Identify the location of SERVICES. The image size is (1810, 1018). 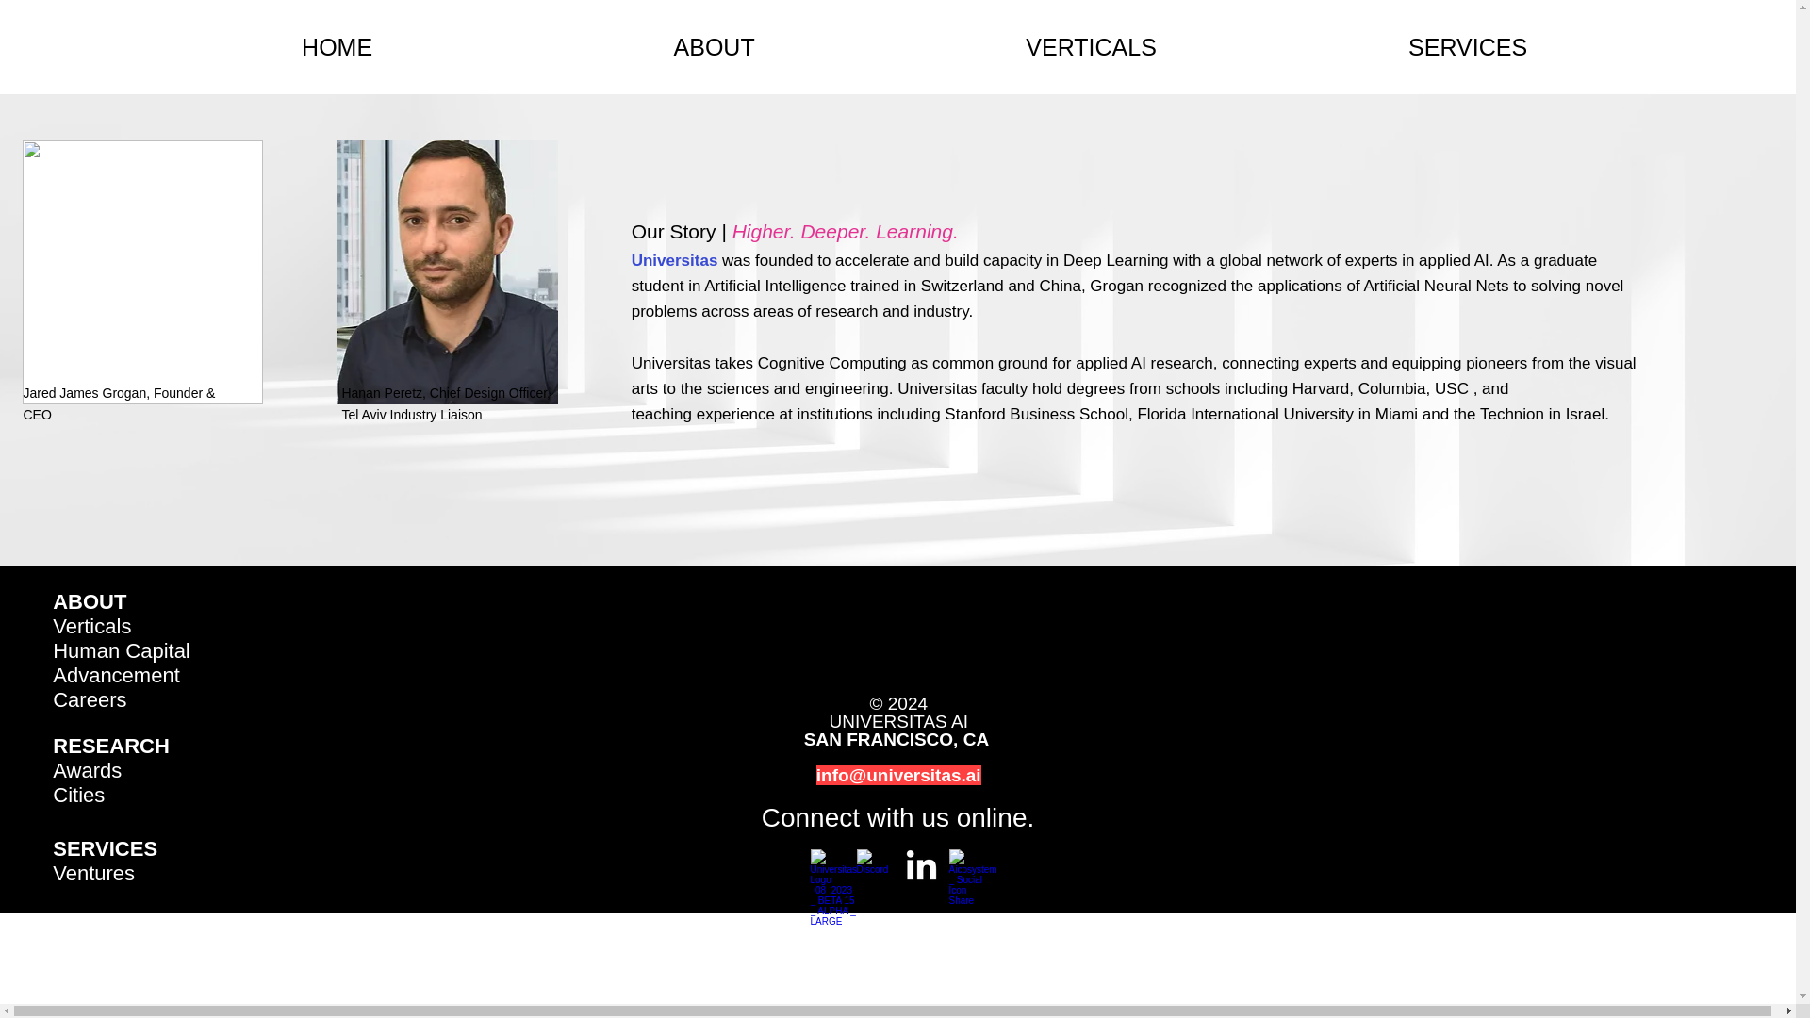
(1467, 46).